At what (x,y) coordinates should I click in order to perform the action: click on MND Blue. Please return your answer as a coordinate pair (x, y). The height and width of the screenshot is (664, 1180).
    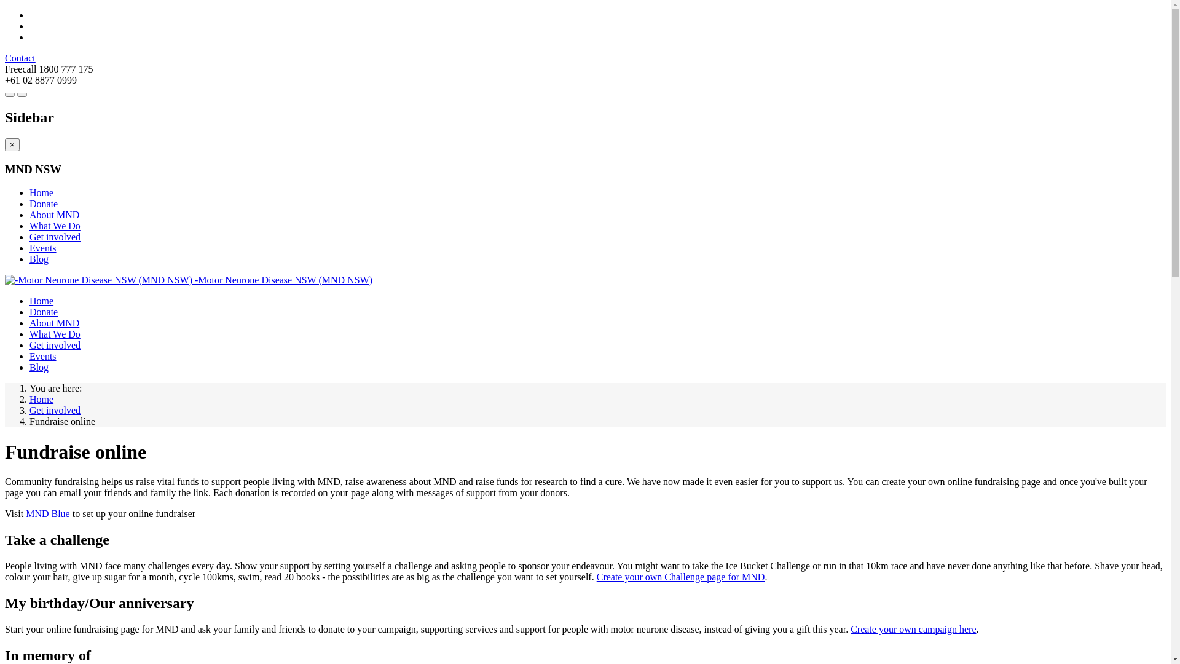
    Looking at the image, I should click on (48, 514).